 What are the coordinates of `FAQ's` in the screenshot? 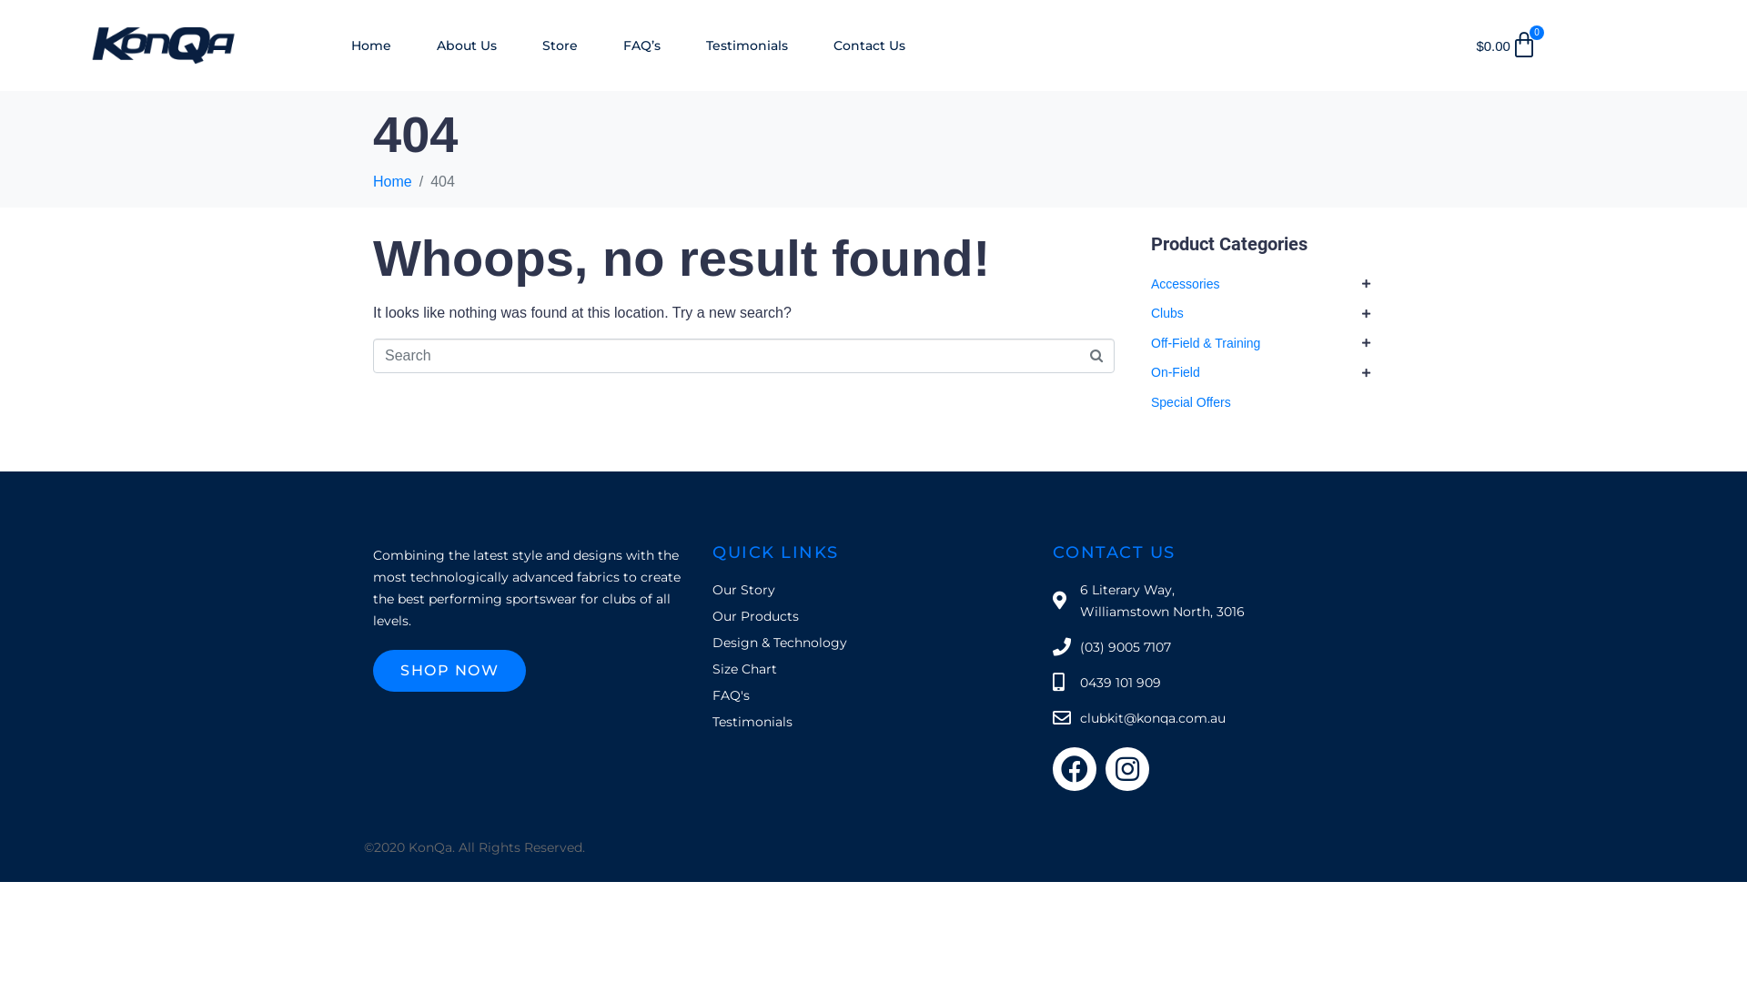 It's located at (873, 695).